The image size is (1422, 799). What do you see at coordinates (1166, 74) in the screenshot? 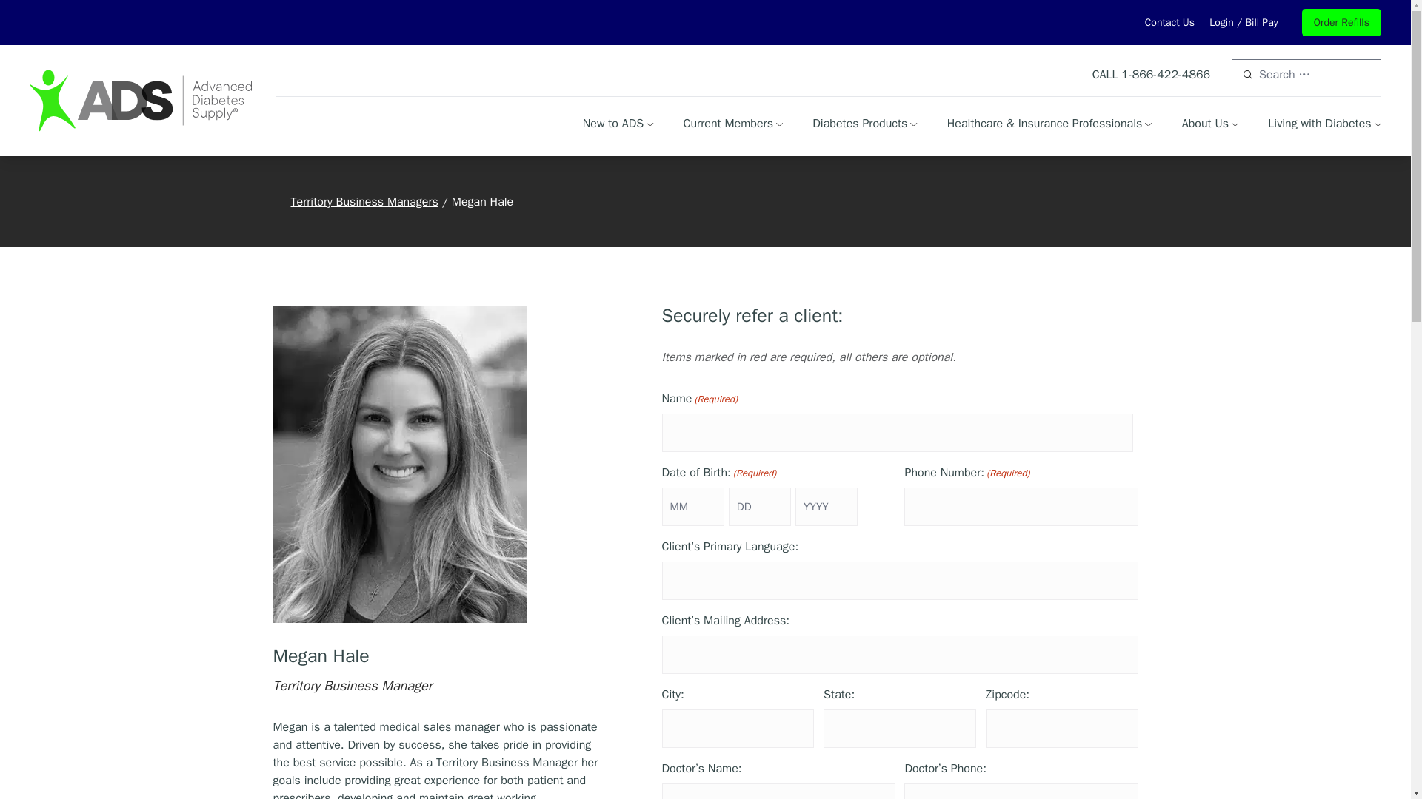
I see `Phone` at bounding box center [1166, 74].